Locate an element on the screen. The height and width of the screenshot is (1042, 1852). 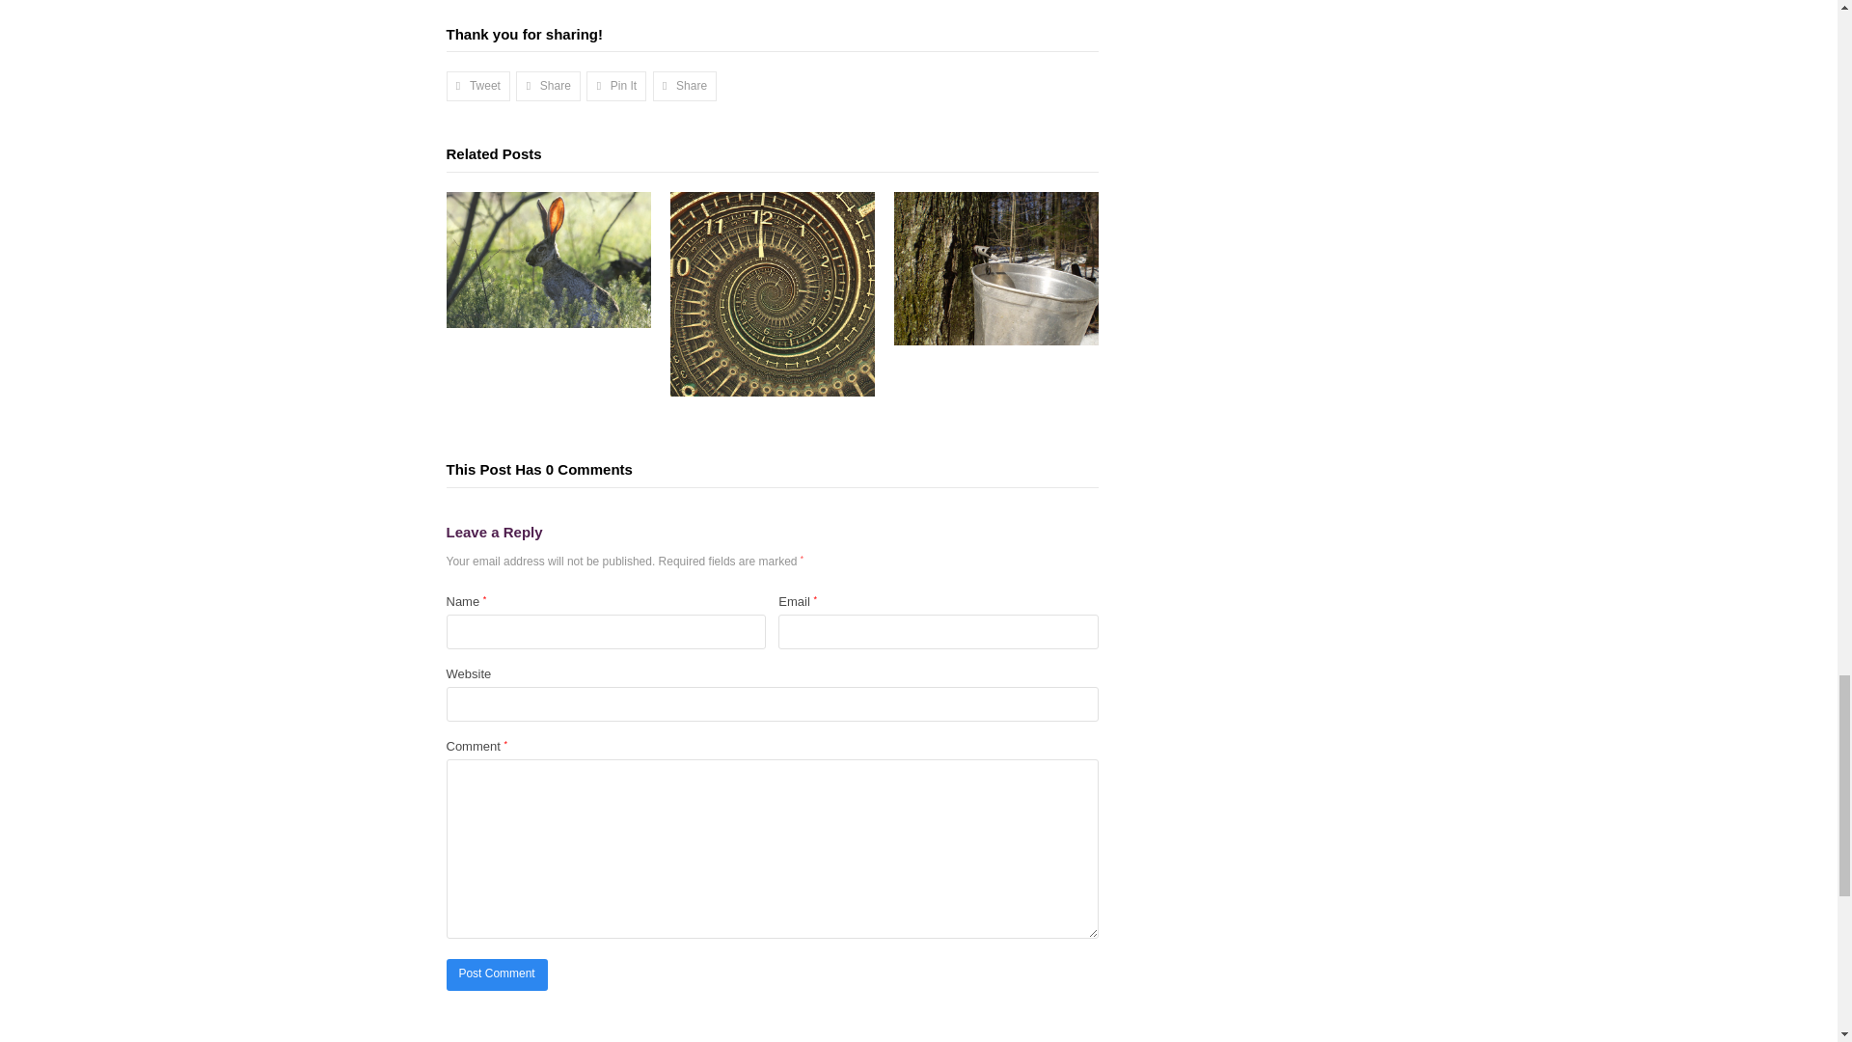
Pin It is located at coordinates (616, 86).